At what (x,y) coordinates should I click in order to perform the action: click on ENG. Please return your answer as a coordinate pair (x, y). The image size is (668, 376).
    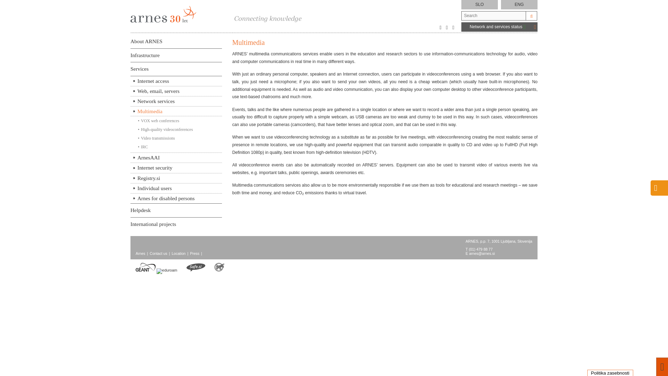
    Looking at the image, I should click on (519, 5).